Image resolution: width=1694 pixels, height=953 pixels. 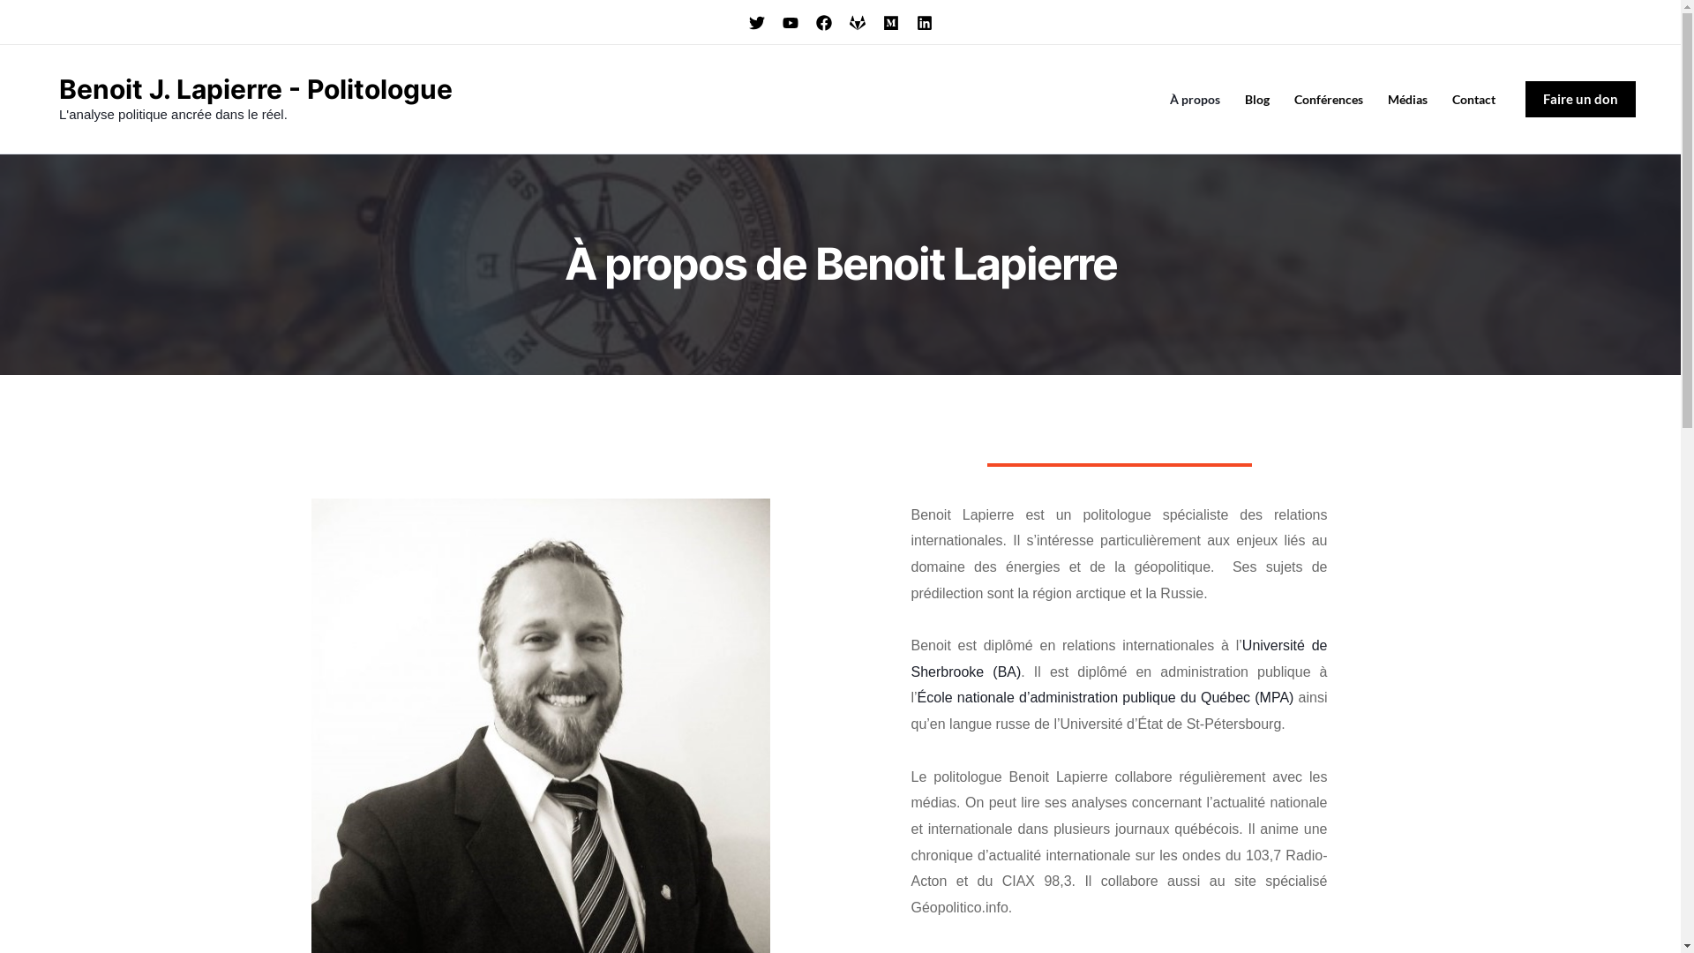 What do you see at coordinates (256, 89) in the screenshot?
I see `Benoit J. Lapierre - Politologue` at bounding box center [256, 89].